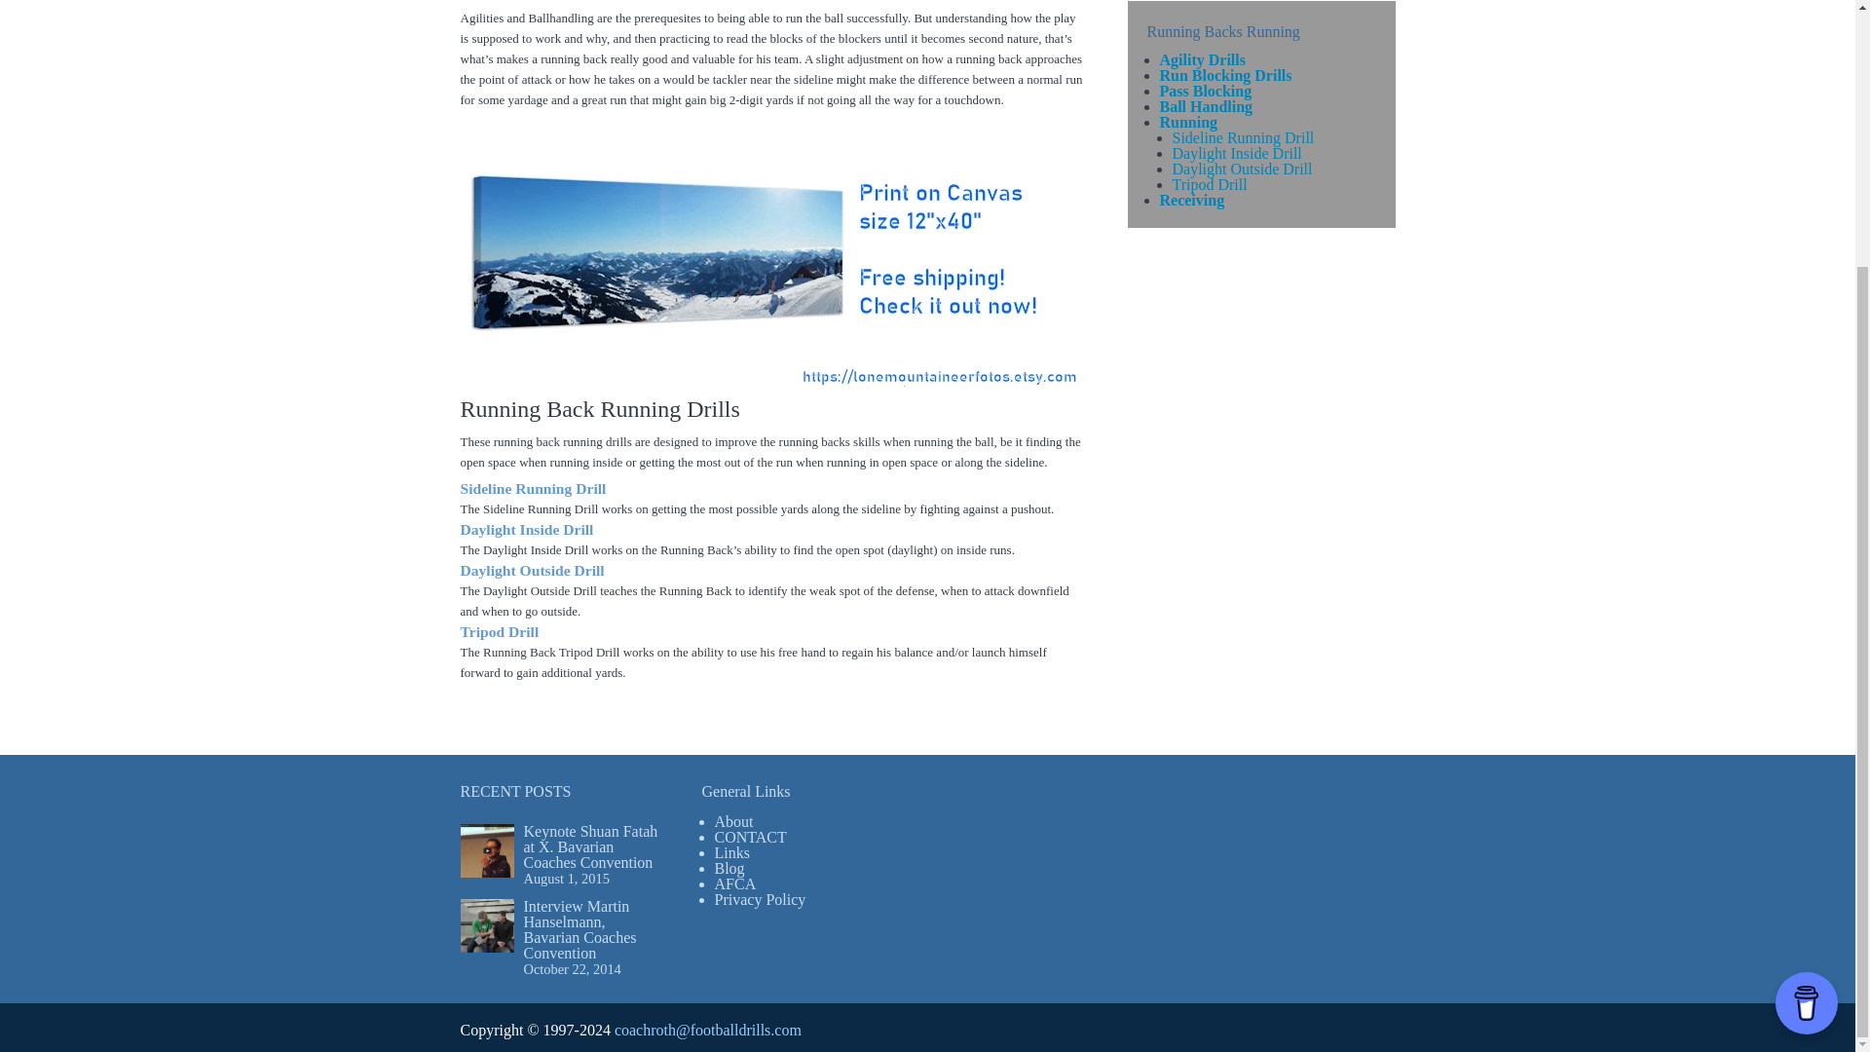 The image size is (1870, 1052). I want to click on Daylight Inside Drill, so click(1237, 154).